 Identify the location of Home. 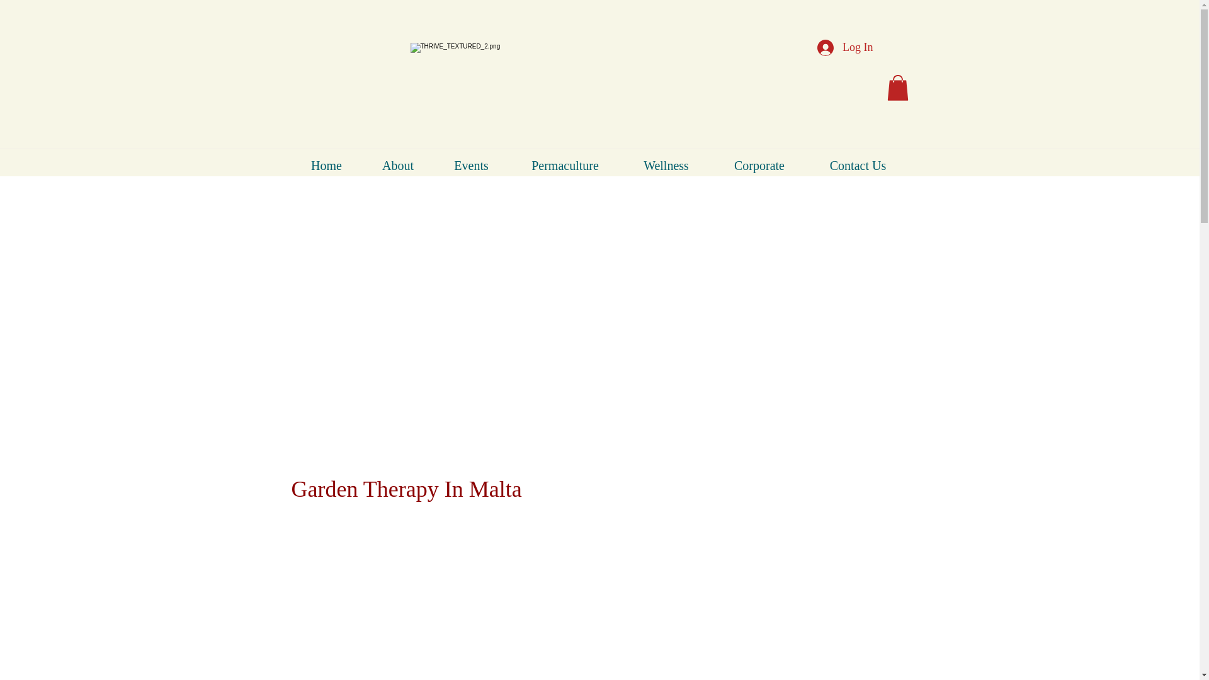
(326, 165).